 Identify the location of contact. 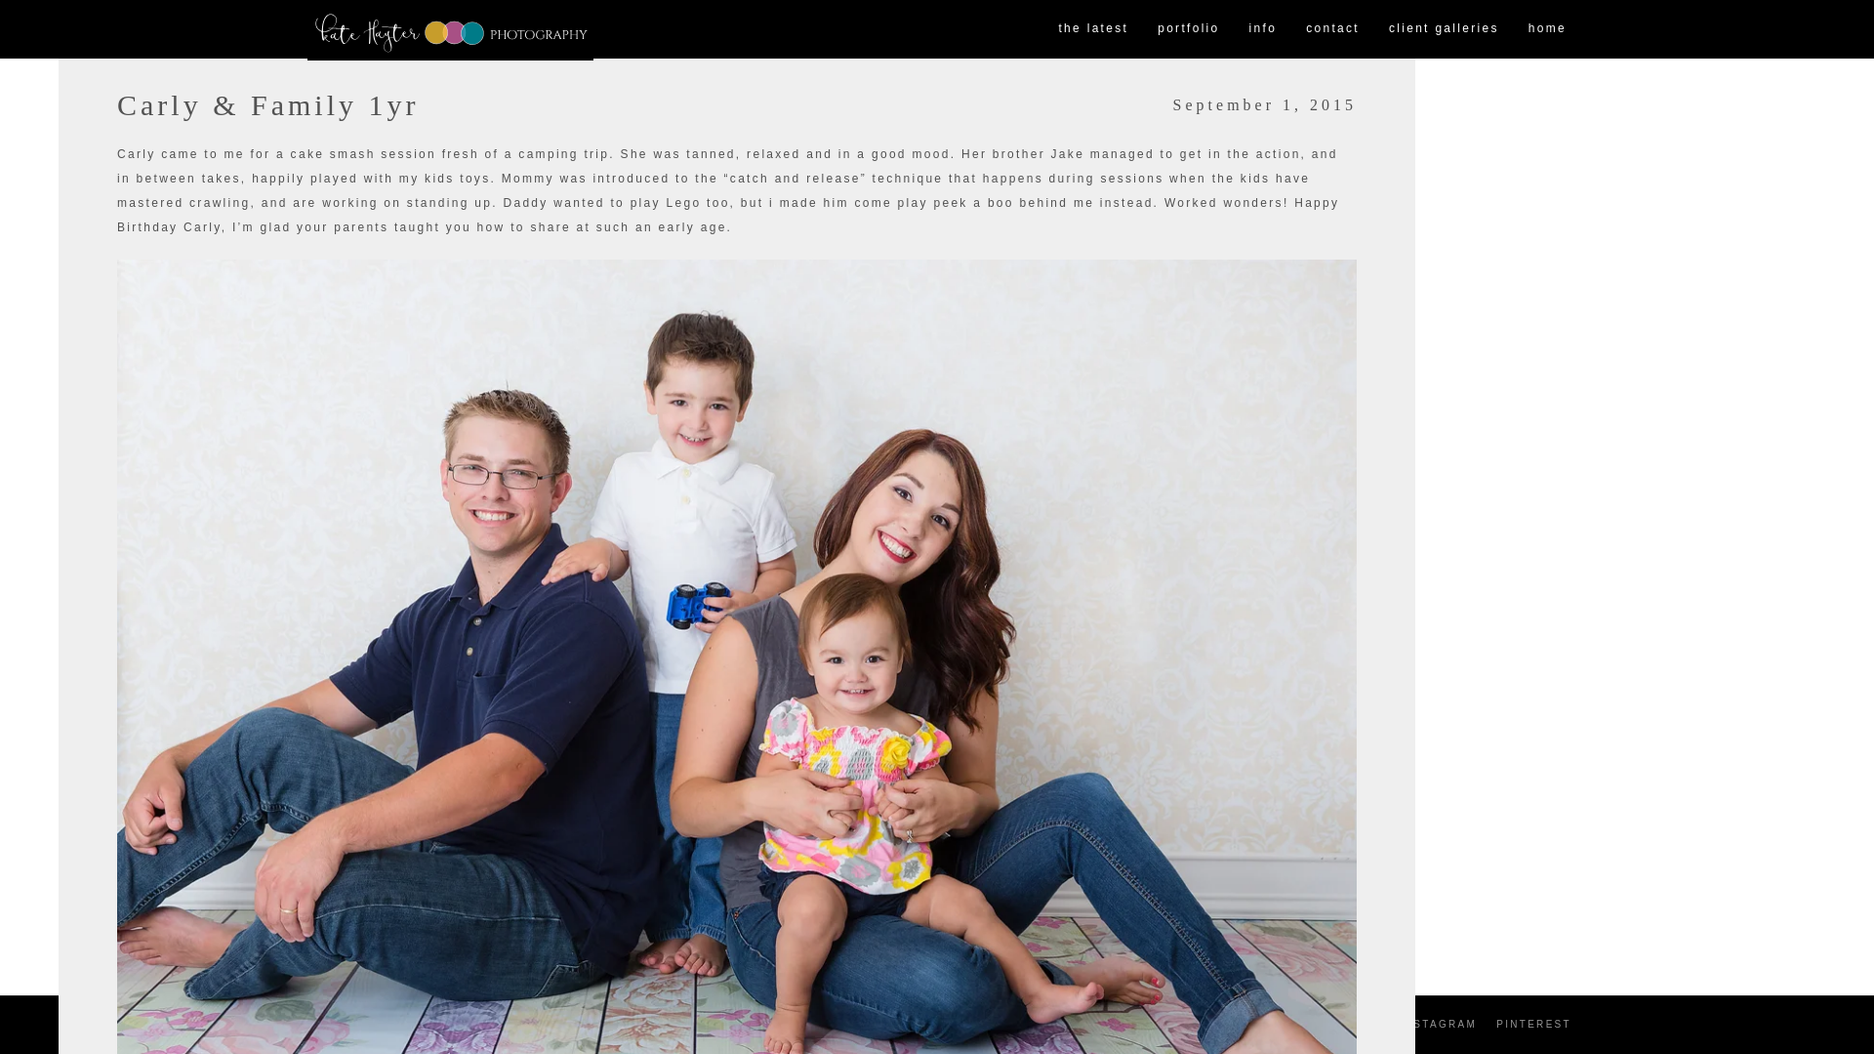
(1331, 29).